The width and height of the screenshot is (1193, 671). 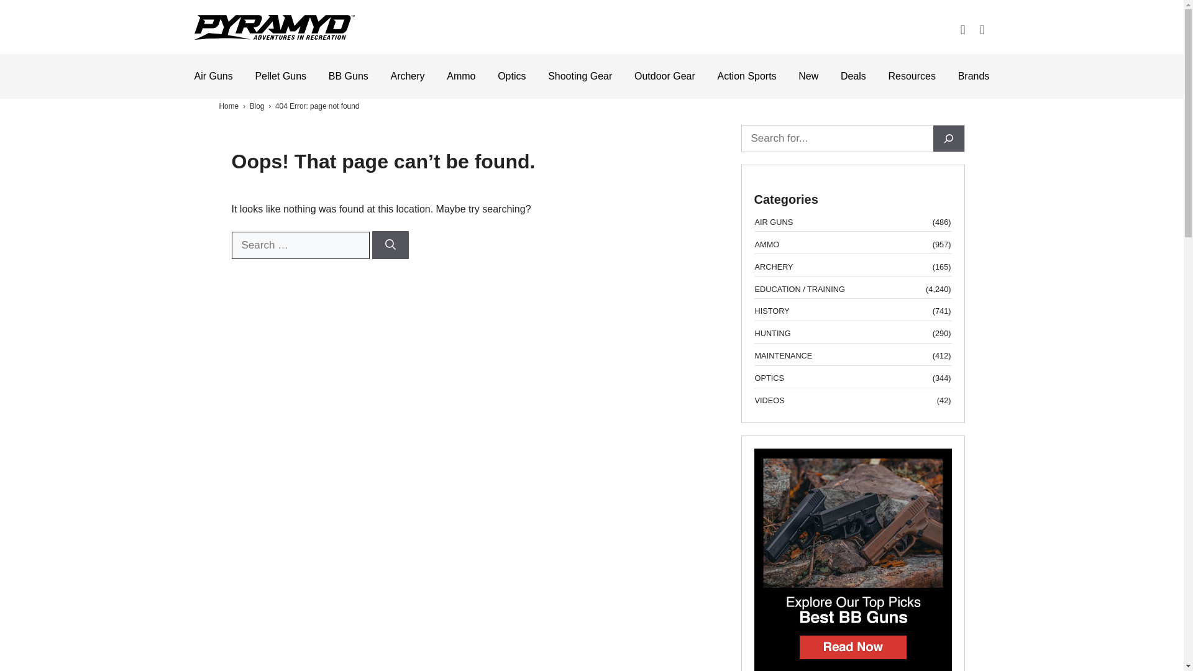 What do you see at coordinates (912, 76) in the screenshot?
I see `Resources` at bounding box center [912, 76].